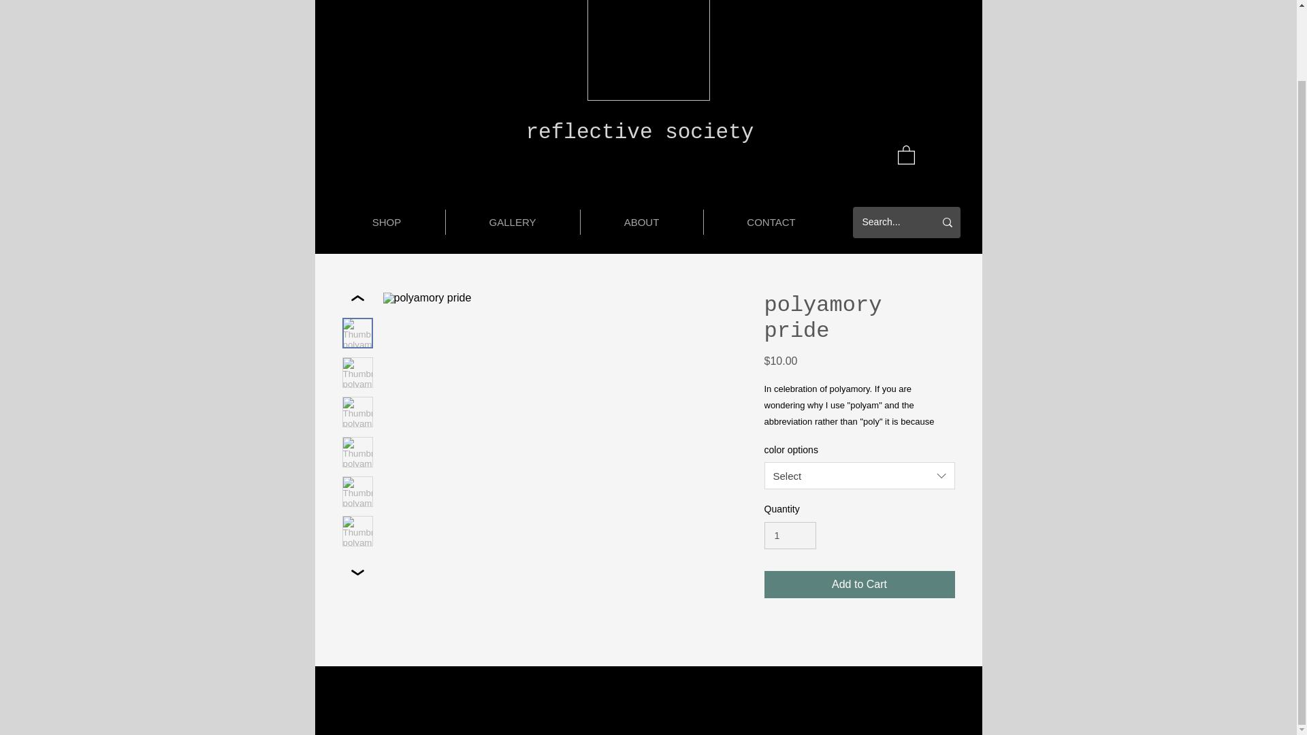 Image resolution: width=1307 pixels, height=735 pixels. I want to click on GALLERY, so click(512, 222).